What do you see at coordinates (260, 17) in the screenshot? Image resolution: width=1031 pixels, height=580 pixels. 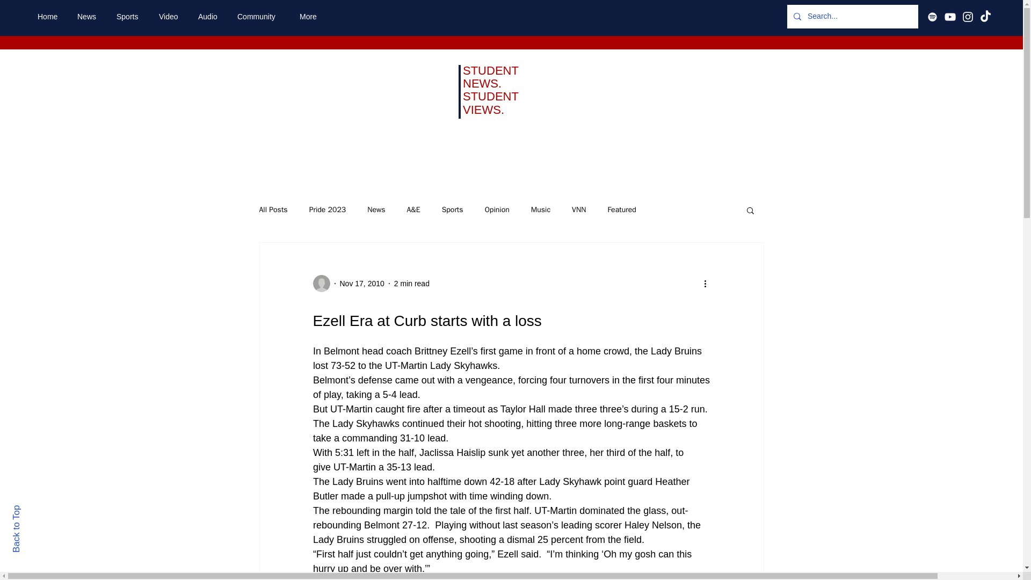 I see `Community` at bounding box center [260, 17].